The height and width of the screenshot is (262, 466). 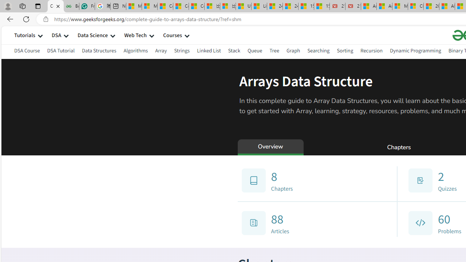 I want to click on Data Structures, so click(x=99, y=50).